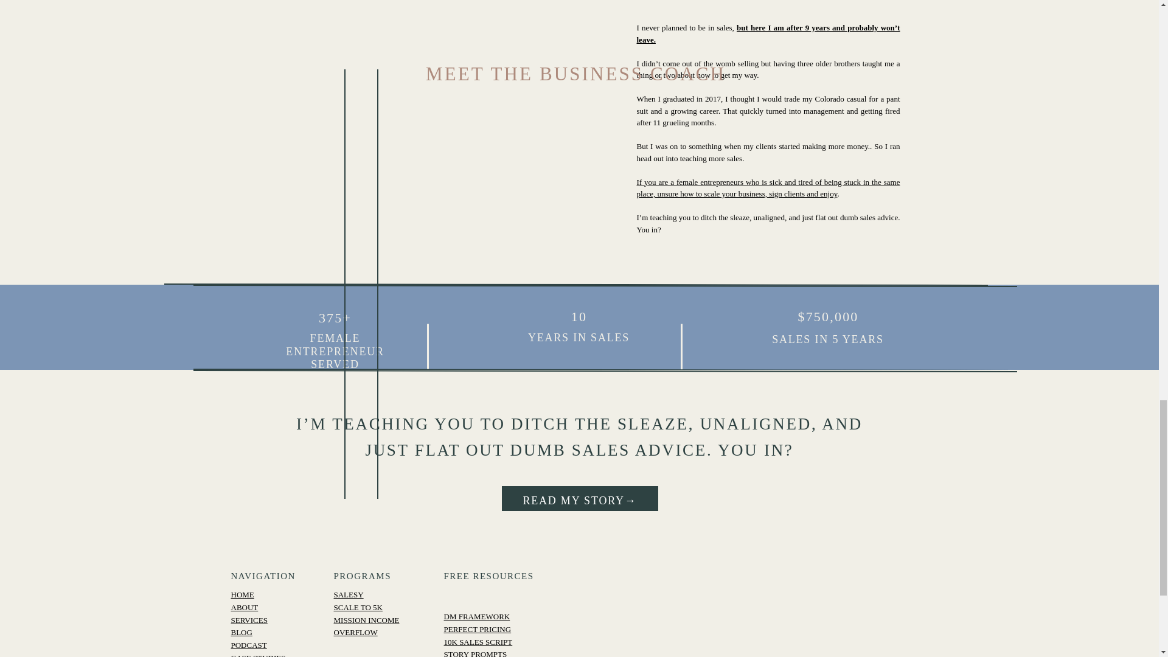 This screenshot has width=1168, height=657. Describe the element at coordinates (355, 632) in the screenshot. I see `OVERFLOW` at that location.